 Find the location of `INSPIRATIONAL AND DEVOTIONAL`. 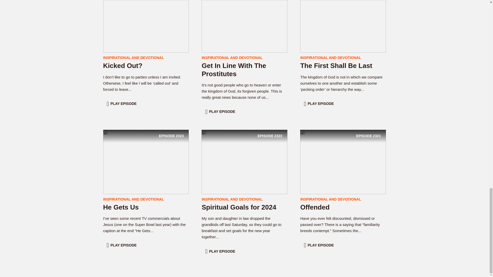

INSPIRATIONAL AND DEVOTIONAL is located at coordinates (232, 58).